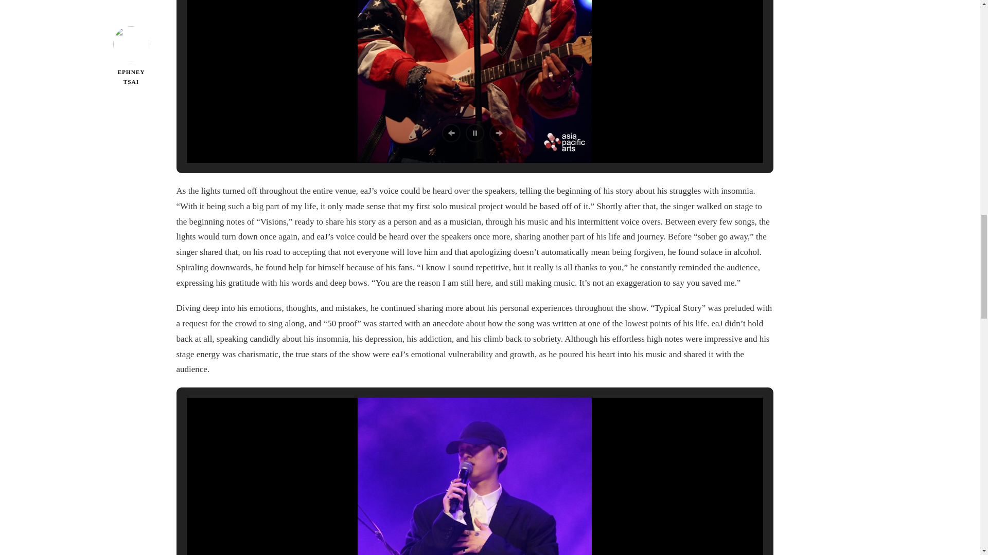  What do you see at coordinates (474, 476) in the screenshot?
I see `eaJ` at bounding box center [474, 476].